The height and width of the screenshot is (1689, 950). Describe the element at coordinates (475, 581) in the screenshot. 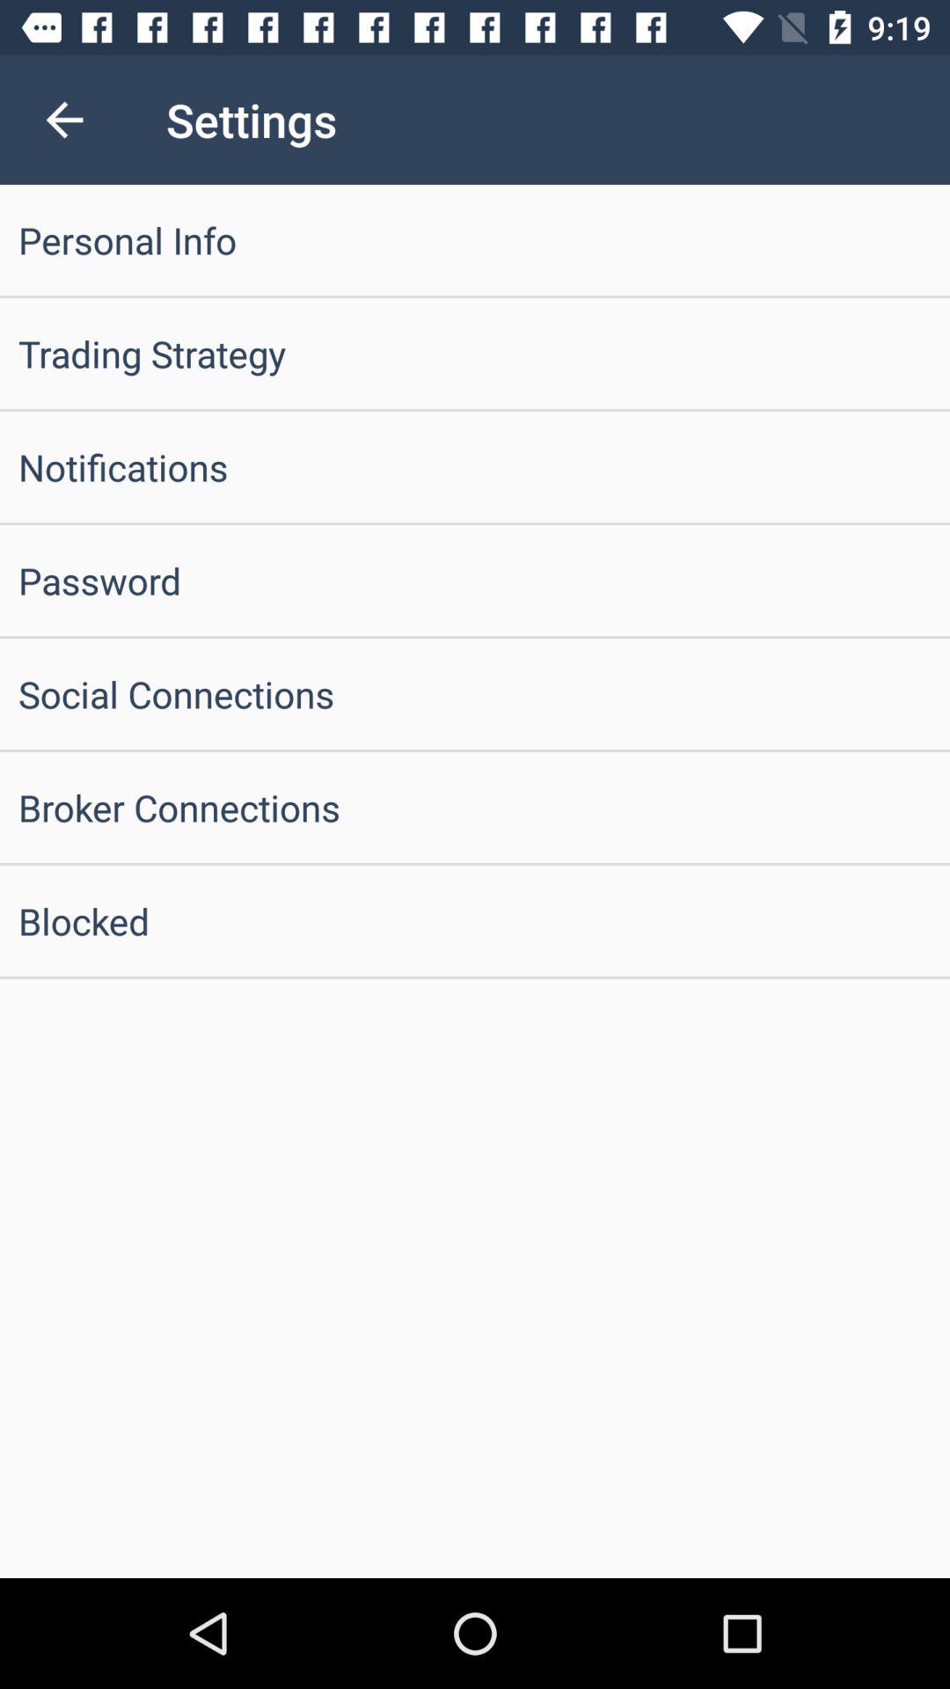

I see `click password icon` at that location.